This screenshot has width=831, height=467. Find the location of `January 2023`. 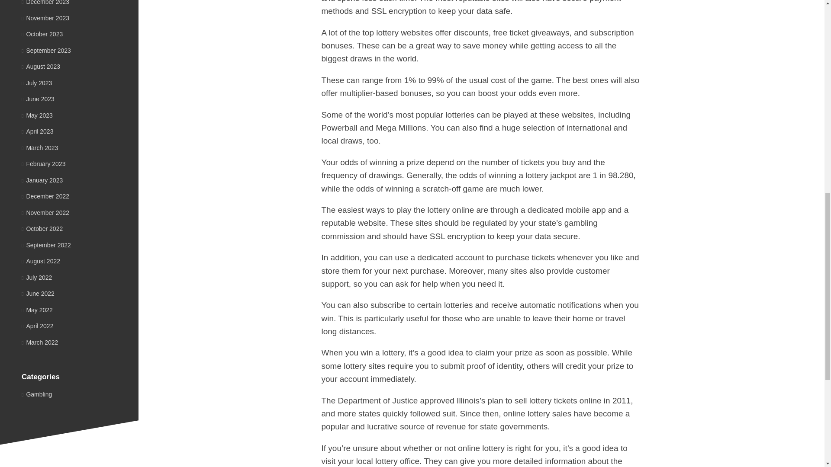

January 2023 is located at coordinates (42, 180).